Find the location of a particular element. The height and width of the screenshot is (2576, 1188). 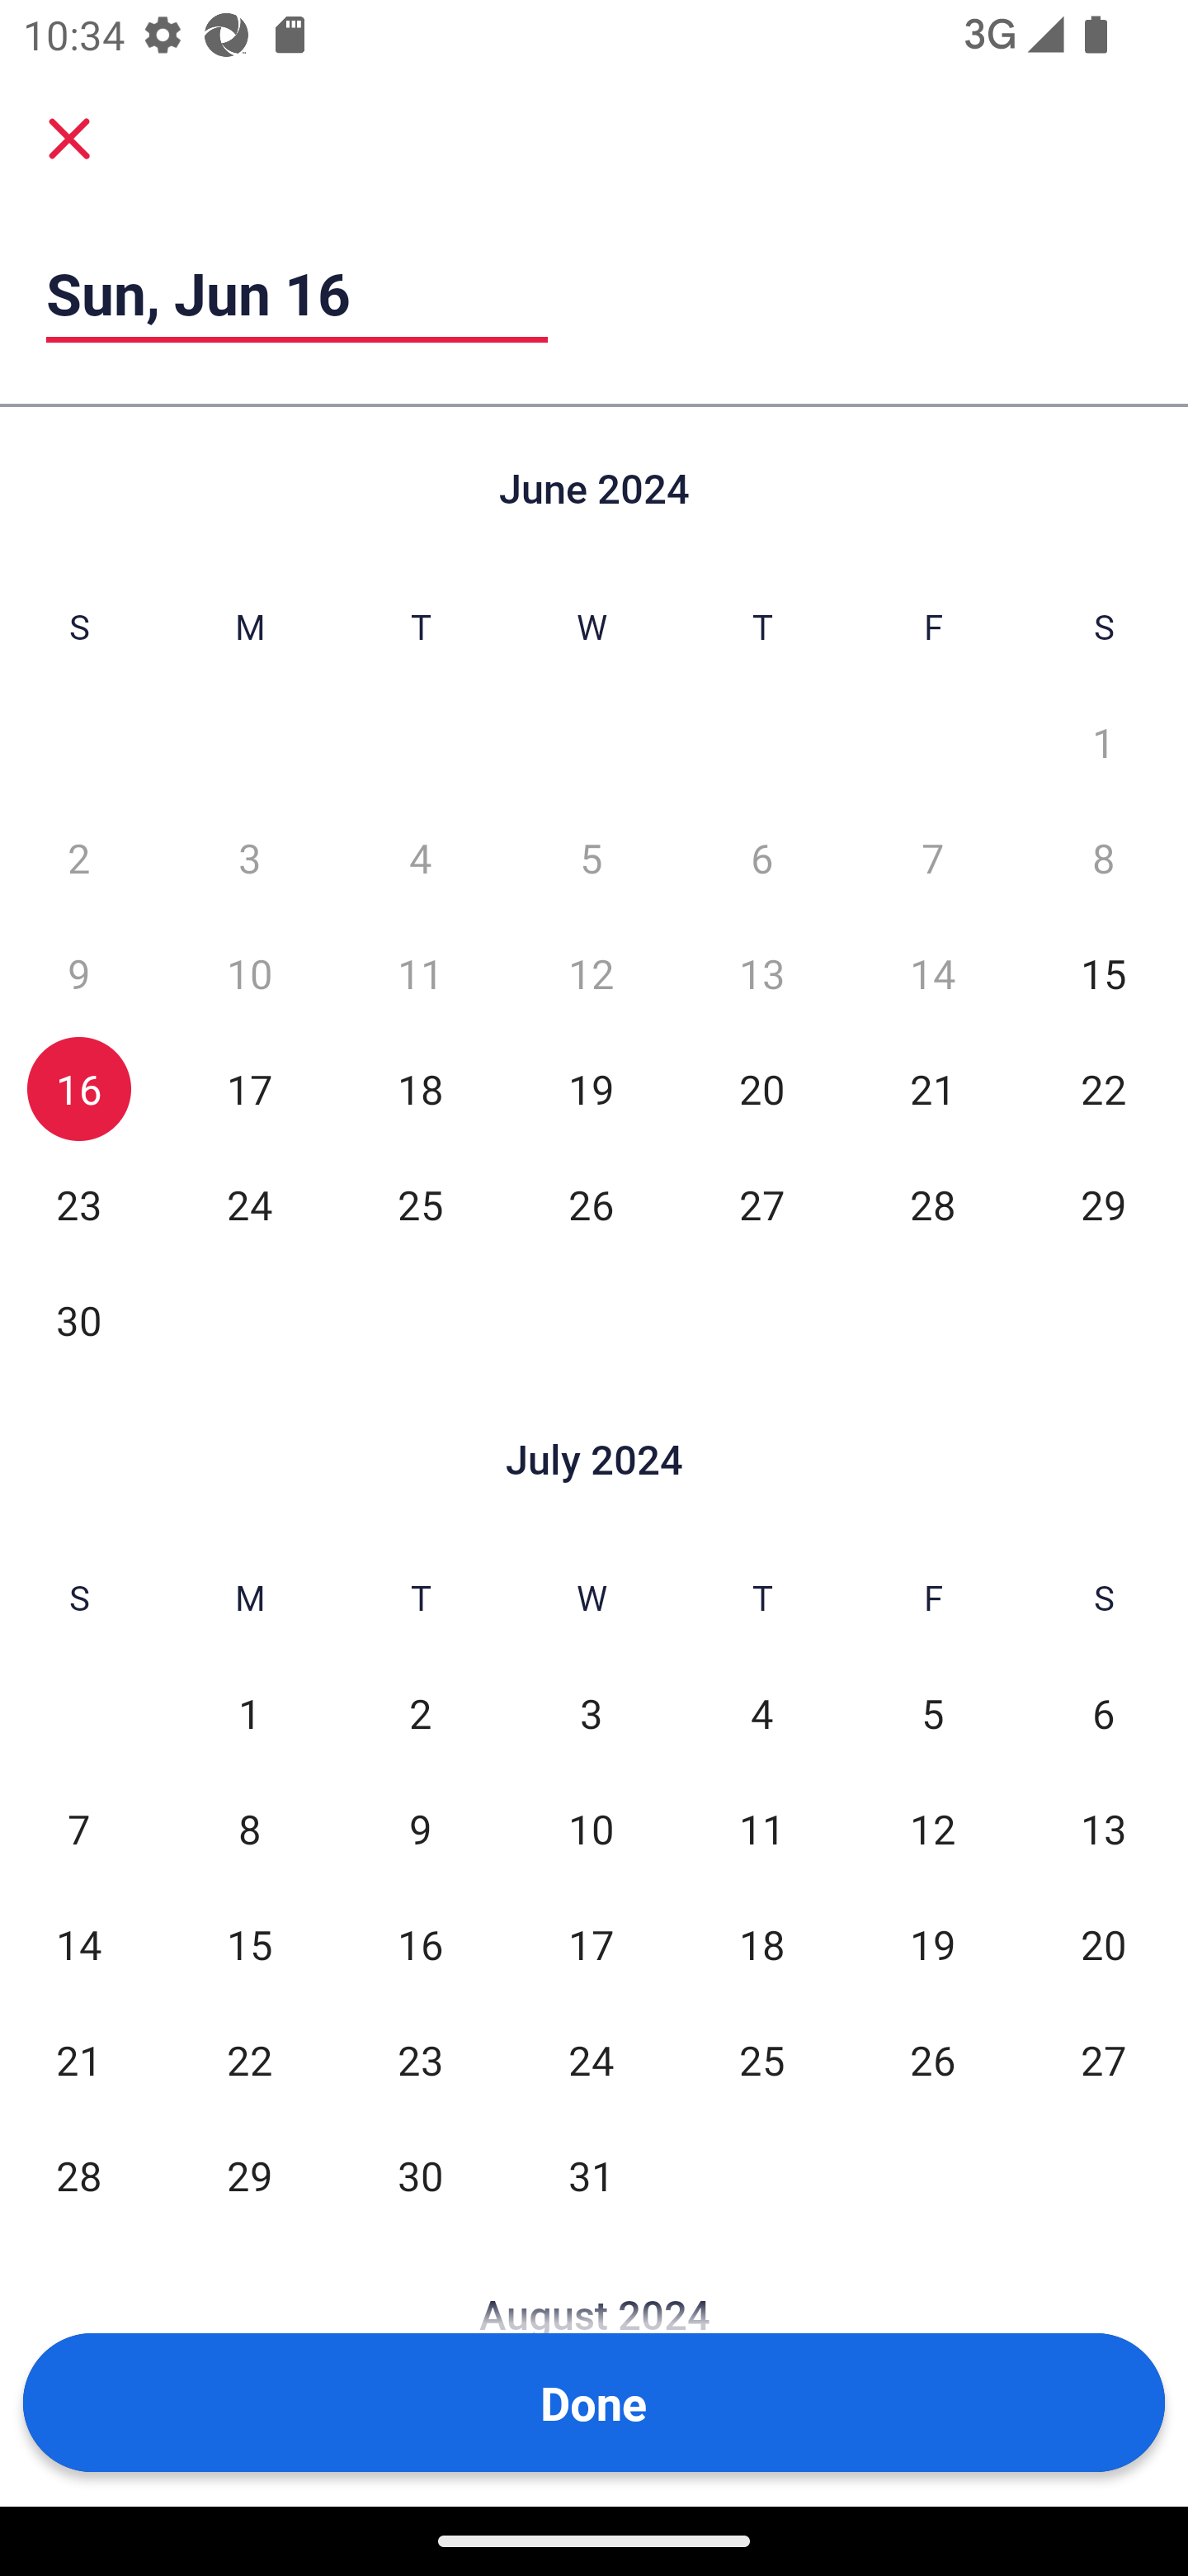

27 Thu, Jun 27, Not Selected is located at coordinates (761, 1204).